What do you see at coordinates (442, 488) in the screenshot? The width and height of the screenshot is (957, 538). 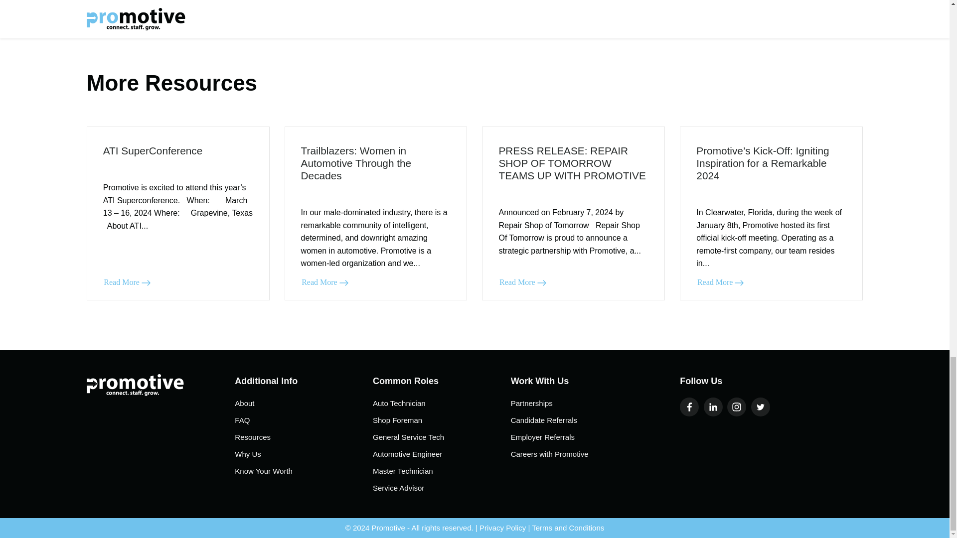 I see `Service Advisor` at bounding box center [442, 488].